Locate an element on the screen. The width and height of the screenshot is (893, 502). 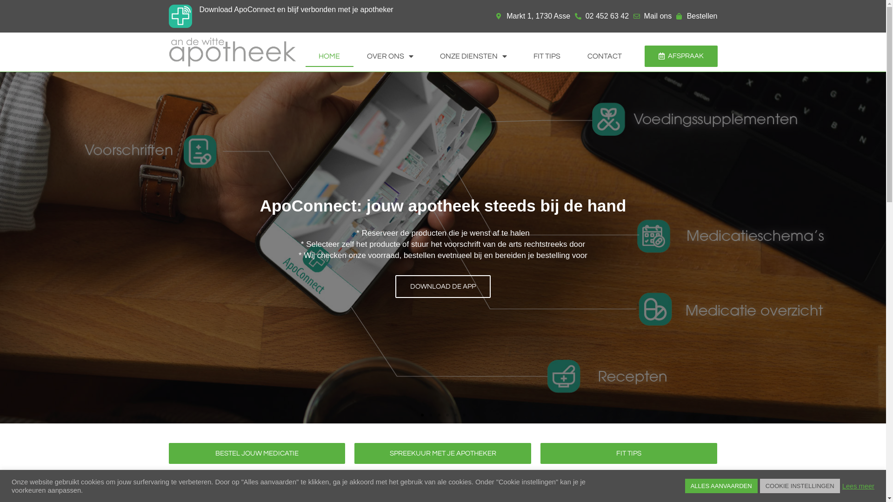
FIT TIPS is located at coordinates (629, 454).